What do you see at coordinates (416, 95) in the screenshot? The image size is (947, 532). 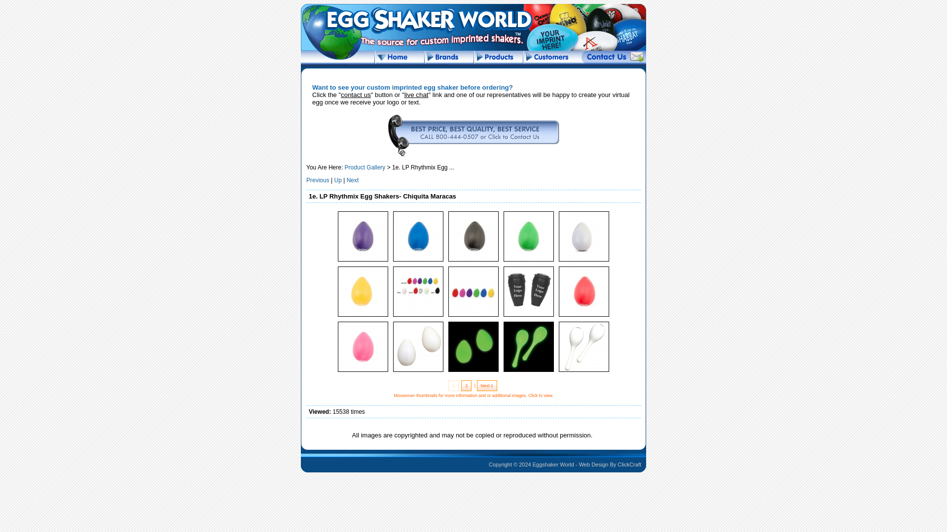 I see `live chat` at bounding box center [416, 95].